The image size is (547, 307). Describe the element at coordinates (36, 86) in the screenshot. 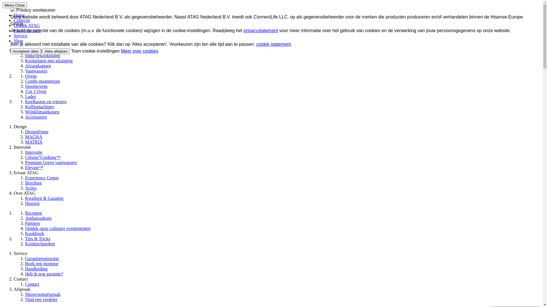

I see `Stoomovens` at that location.